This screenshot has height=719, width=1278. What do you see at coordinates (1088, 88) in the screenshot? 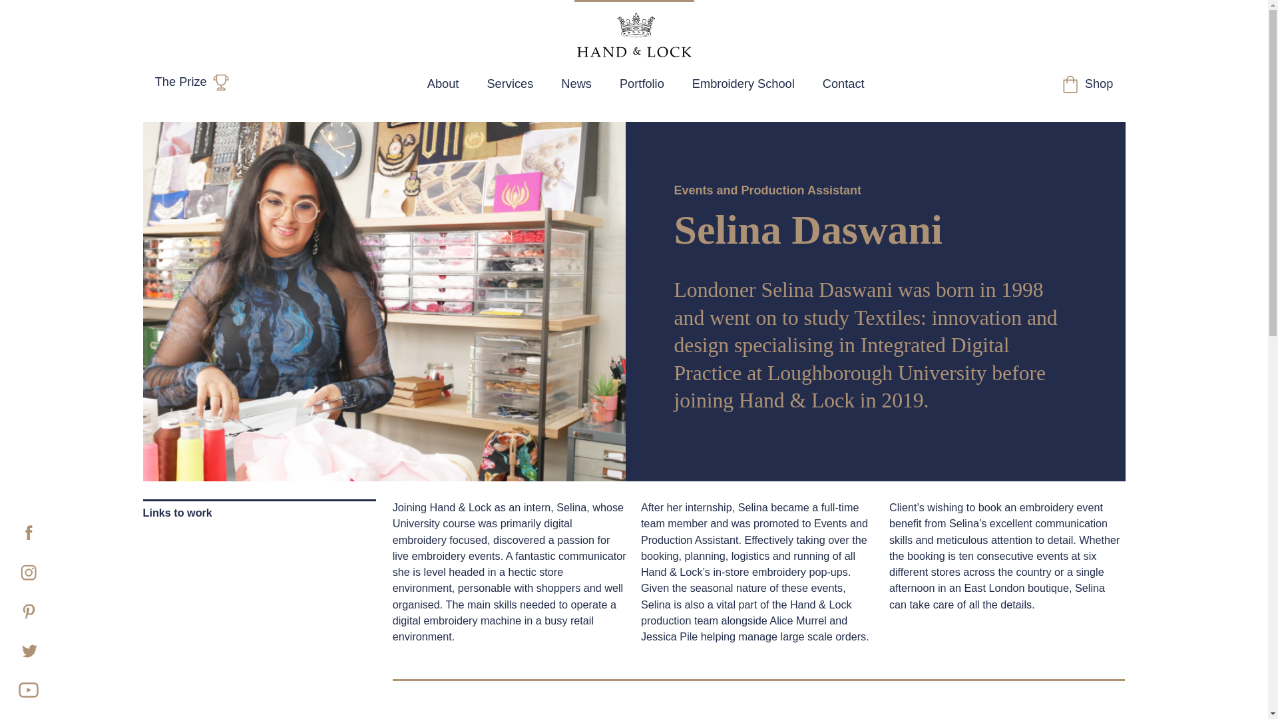
I see `Shop` at bounding box center [1088, 88].